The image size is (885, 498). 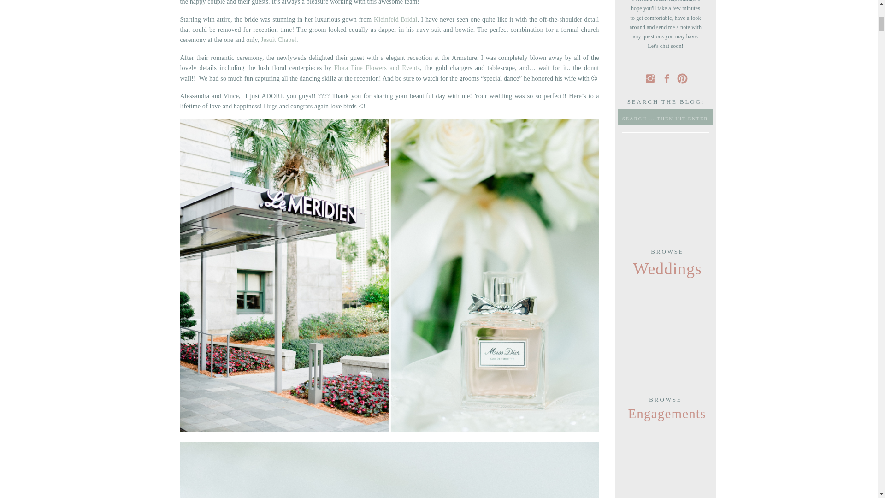 I want to click on SEARCH THE BLOG:, so click(x=666, y=101).